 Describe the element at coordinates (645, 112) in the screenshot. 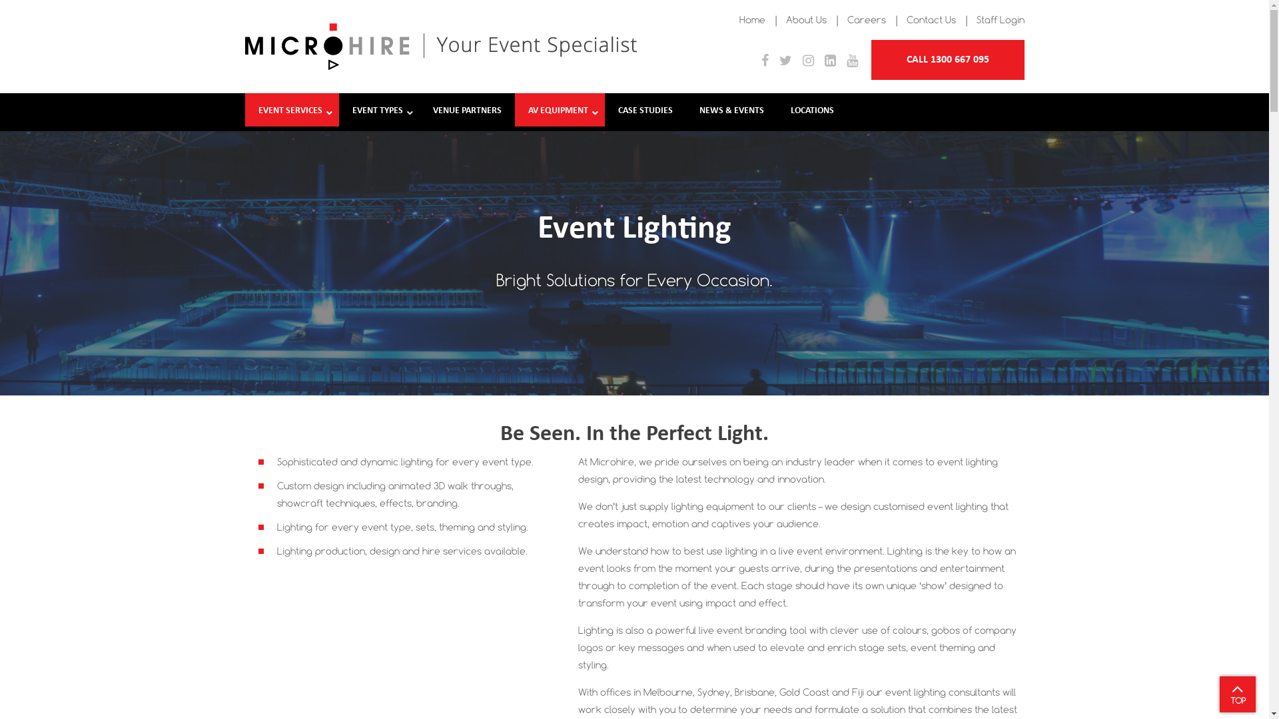

I see `CASE STUDIES` at that location.